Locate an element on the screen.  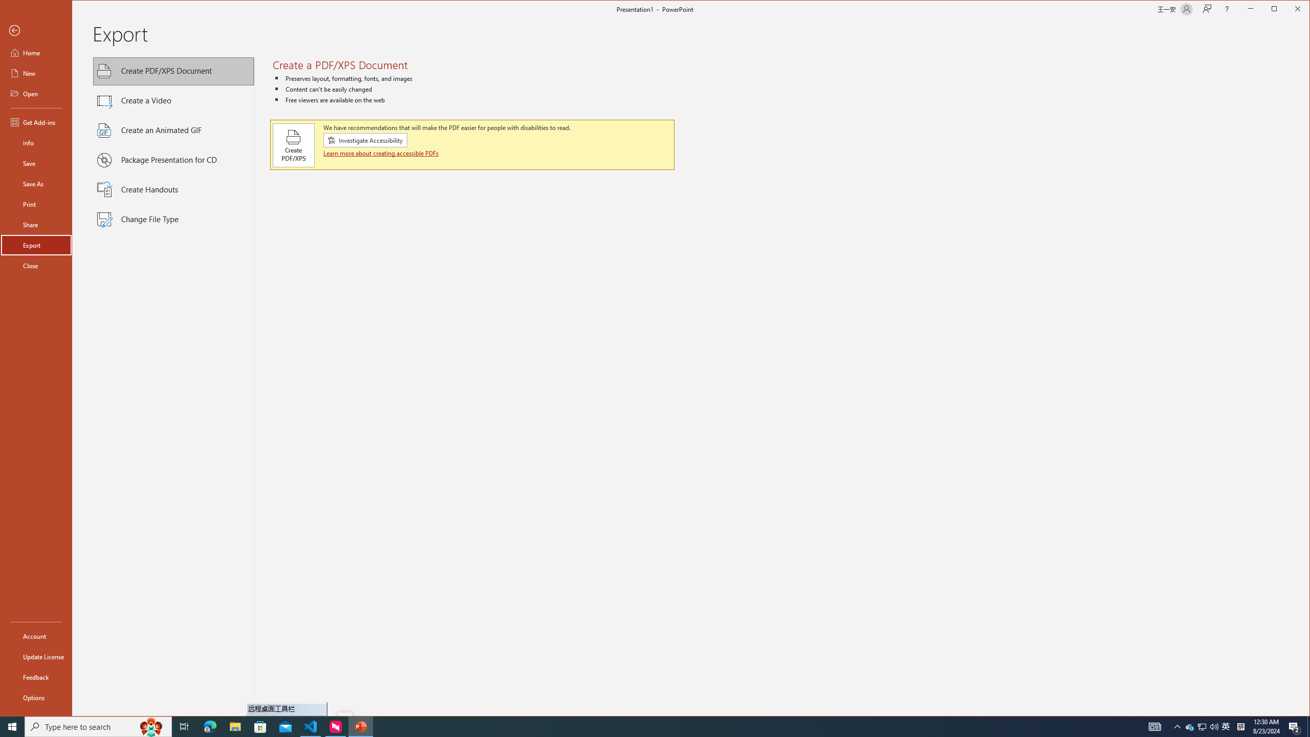
Investigate Accessibility is located at coordinates (36, 73).